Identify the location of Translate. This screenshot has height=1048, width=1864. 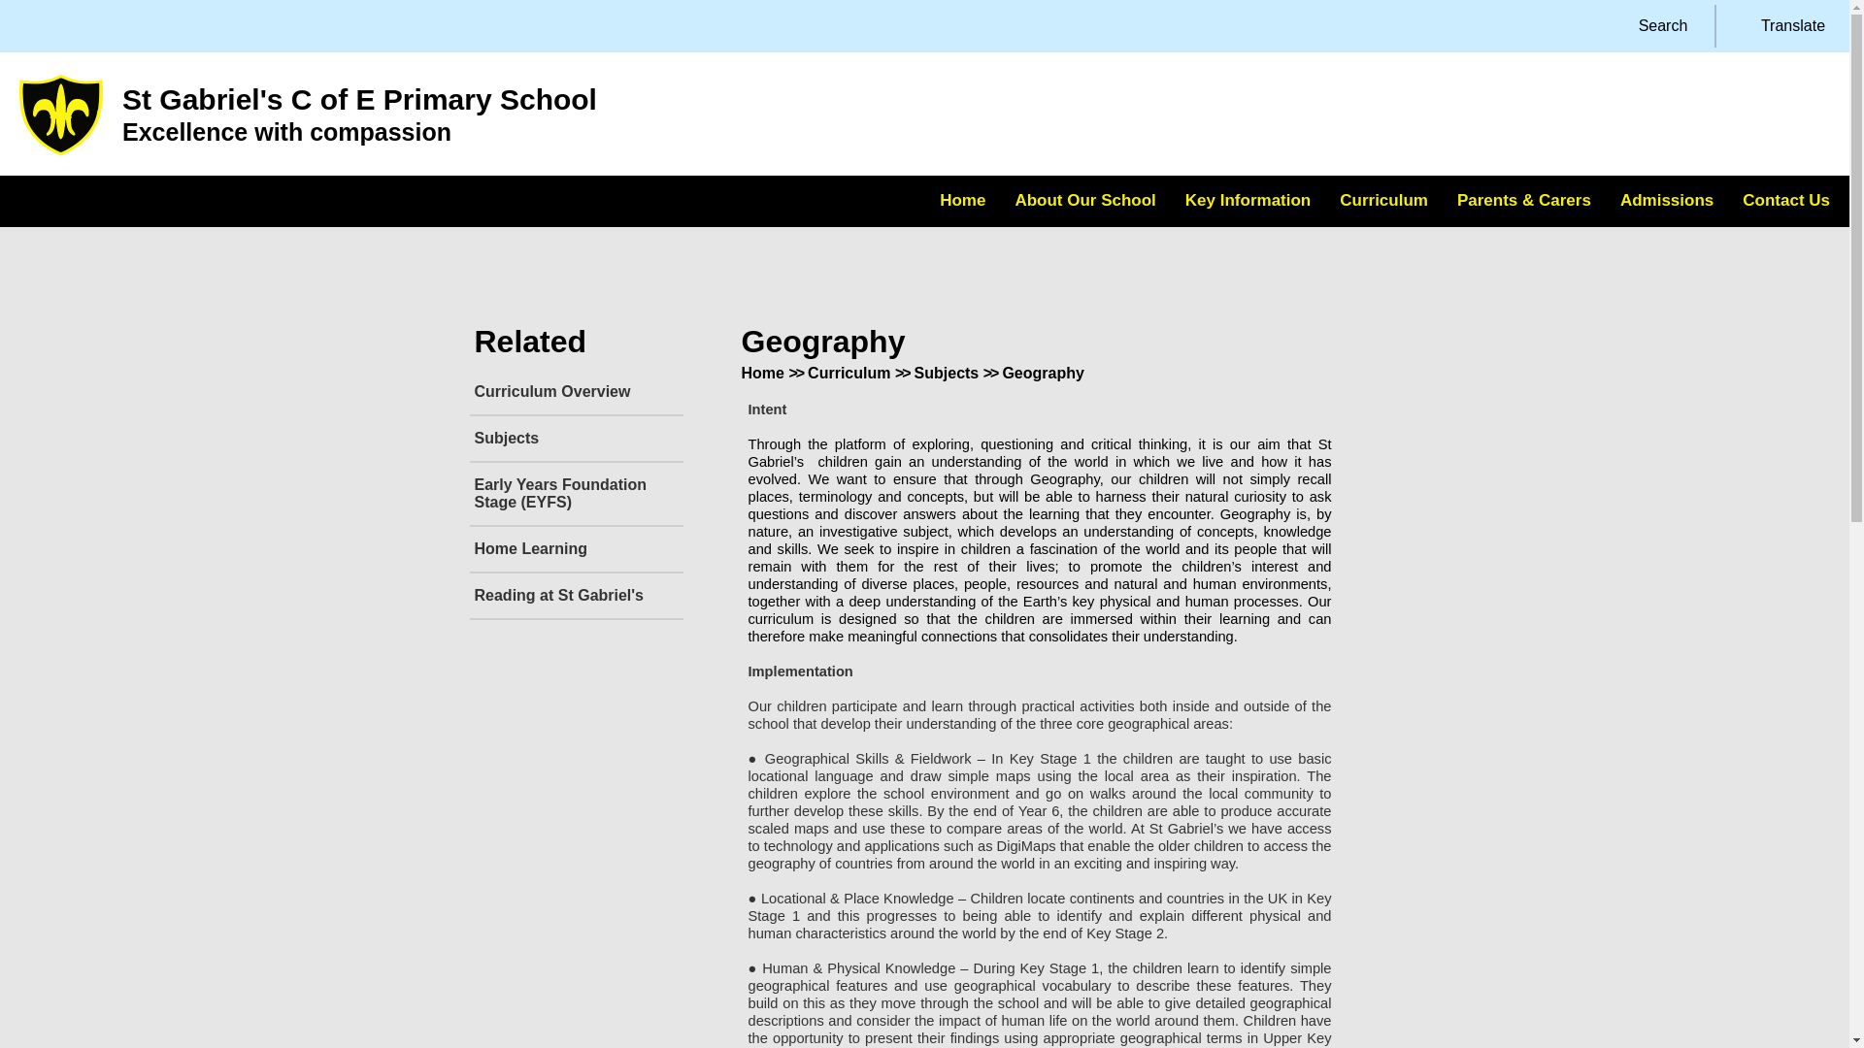
(1781, 25).